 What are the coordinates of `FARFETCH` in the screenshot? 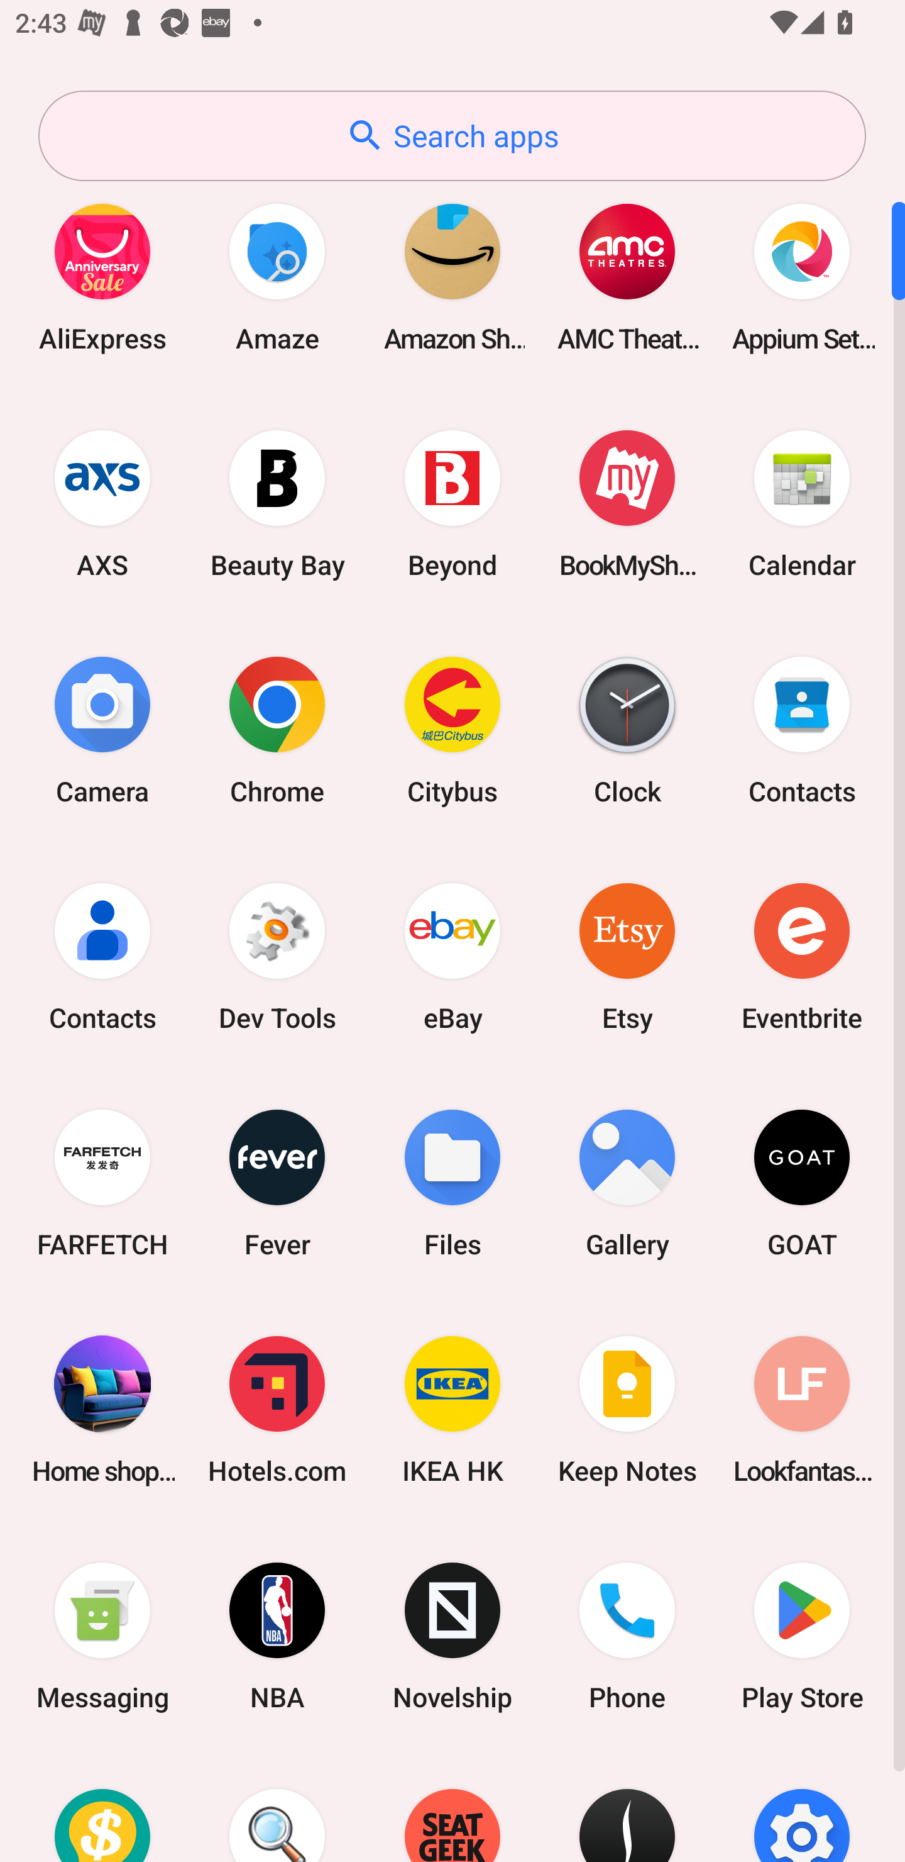 It's located at (102, 1183).